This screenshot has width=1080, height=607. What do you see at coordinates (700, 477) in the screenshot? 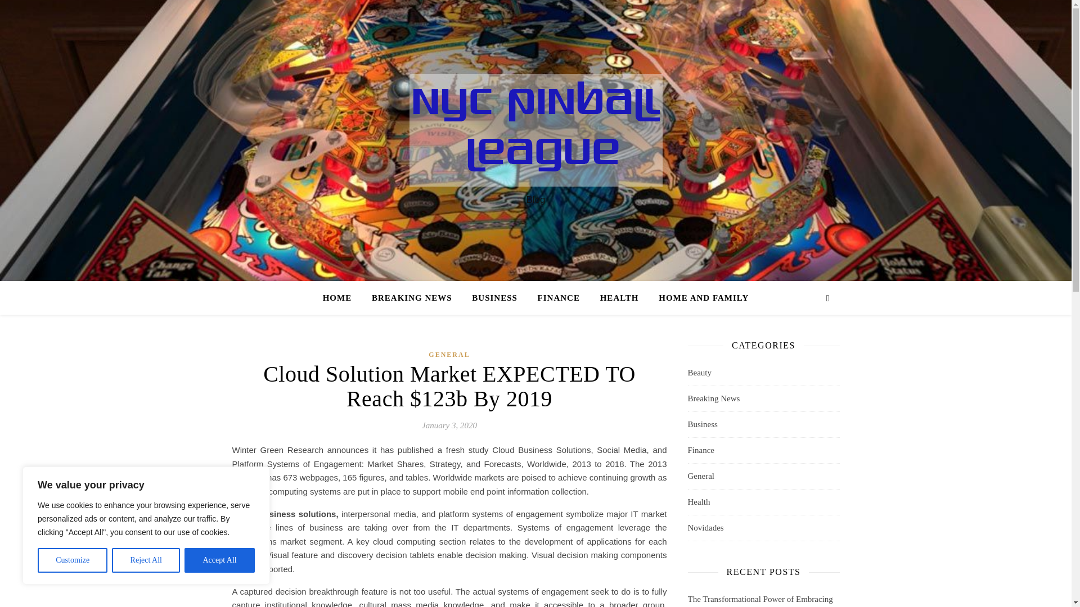
I see `General` at bounding box center [700, 477].